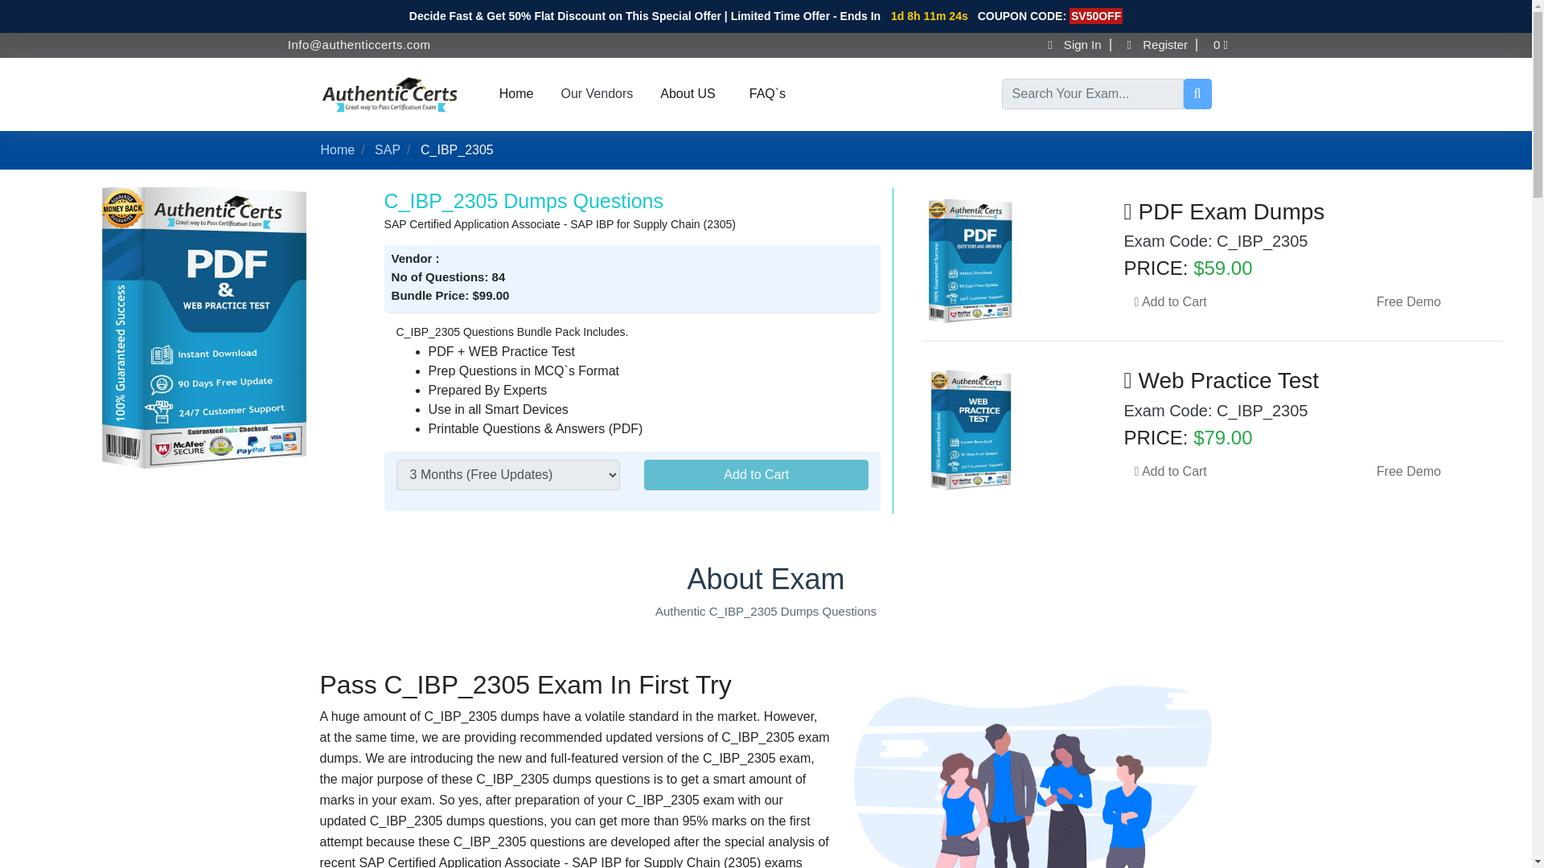  Describe the element at coordinates (1198, 94) in the screenshot. I see `search your exam` at that location.